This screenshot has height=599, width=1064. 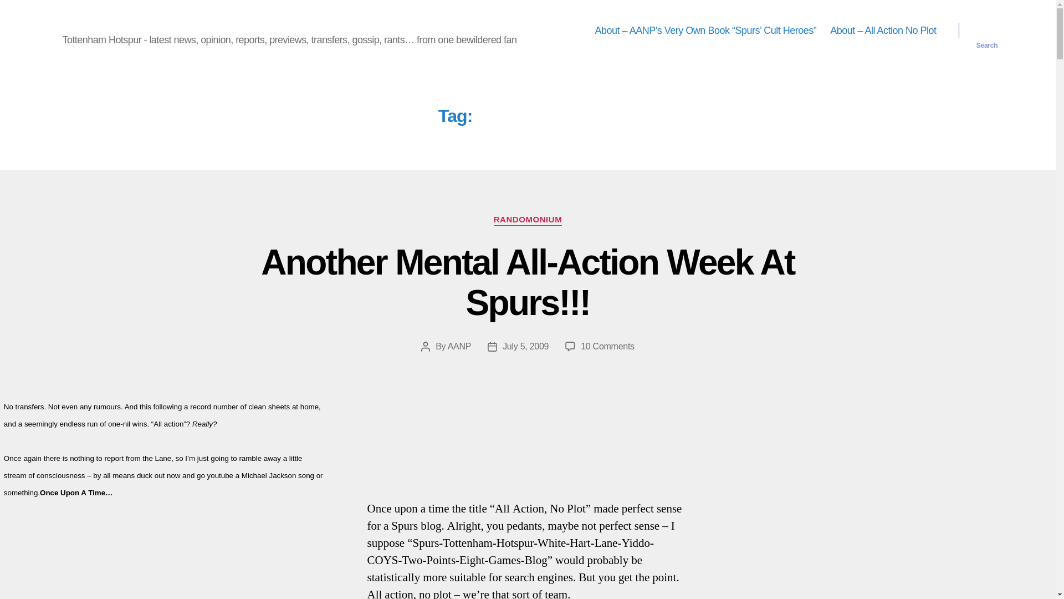 I want to click on All Action, No Plot, so click(x=607, y=346).